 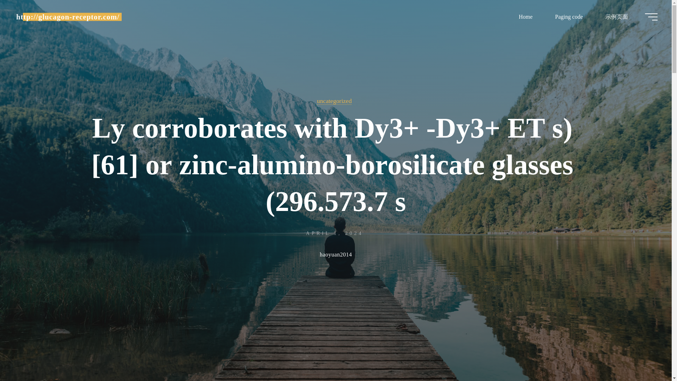 What do you see at coordinates (334, 101) in the screenshot?
I see `uncategorized` at bounding box center [334, 101].